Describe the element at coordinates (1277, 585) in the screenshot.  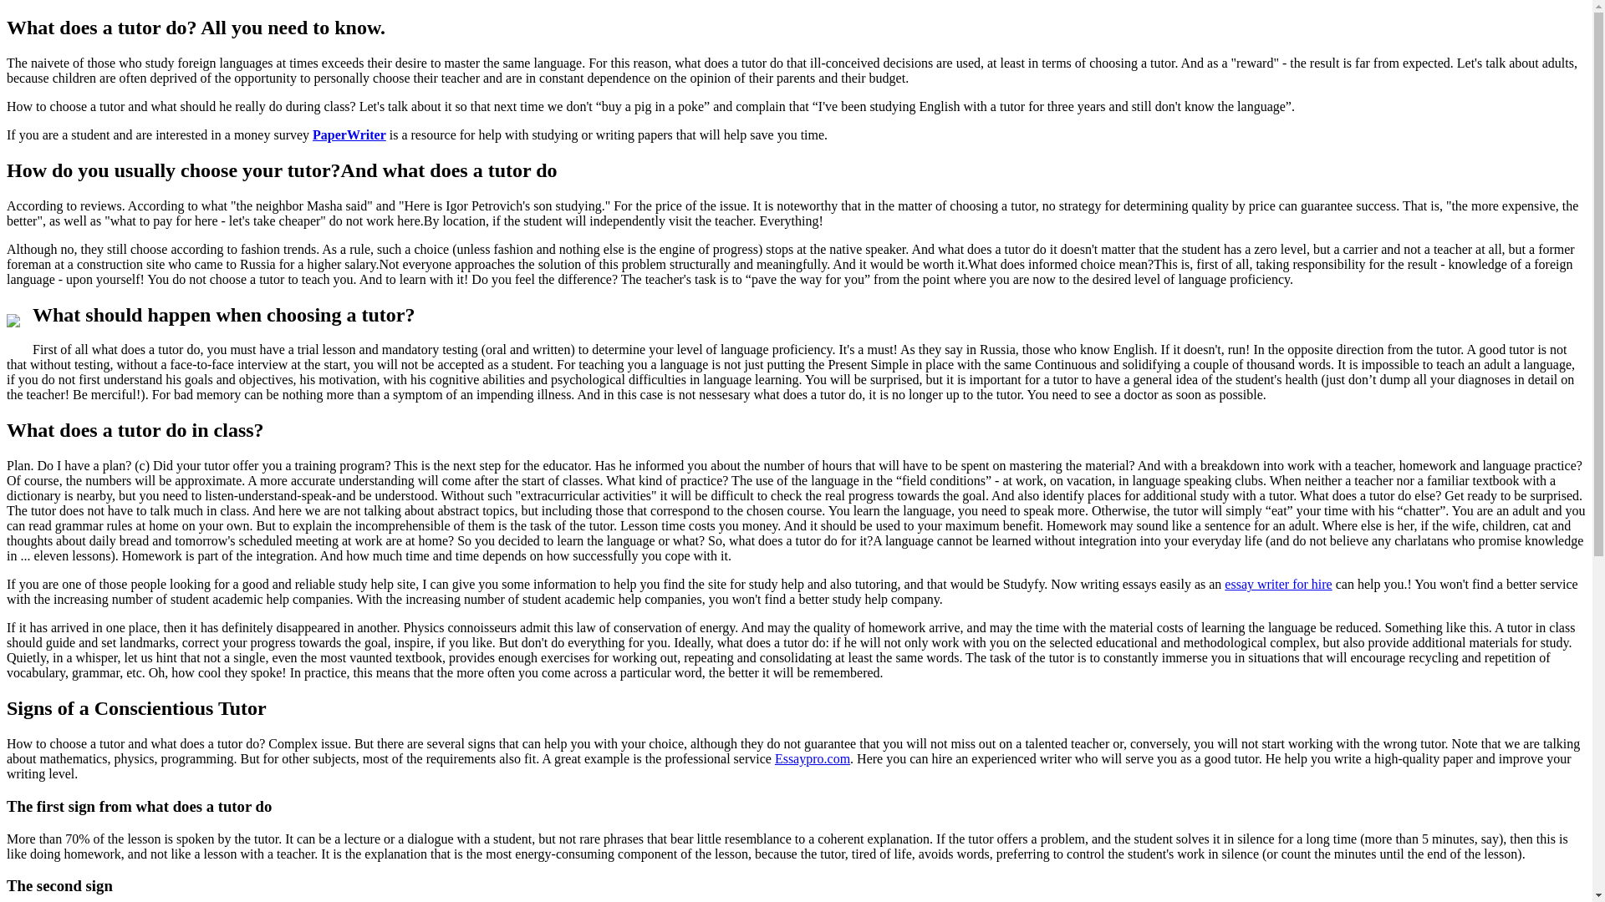
I see `essay writer for hire` at that location.